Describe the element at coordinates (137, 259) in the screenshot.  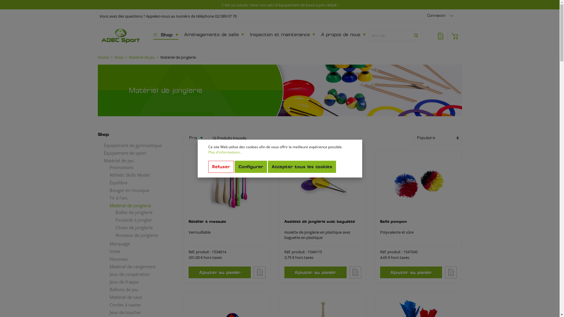
I see `Nouveau` at that location.